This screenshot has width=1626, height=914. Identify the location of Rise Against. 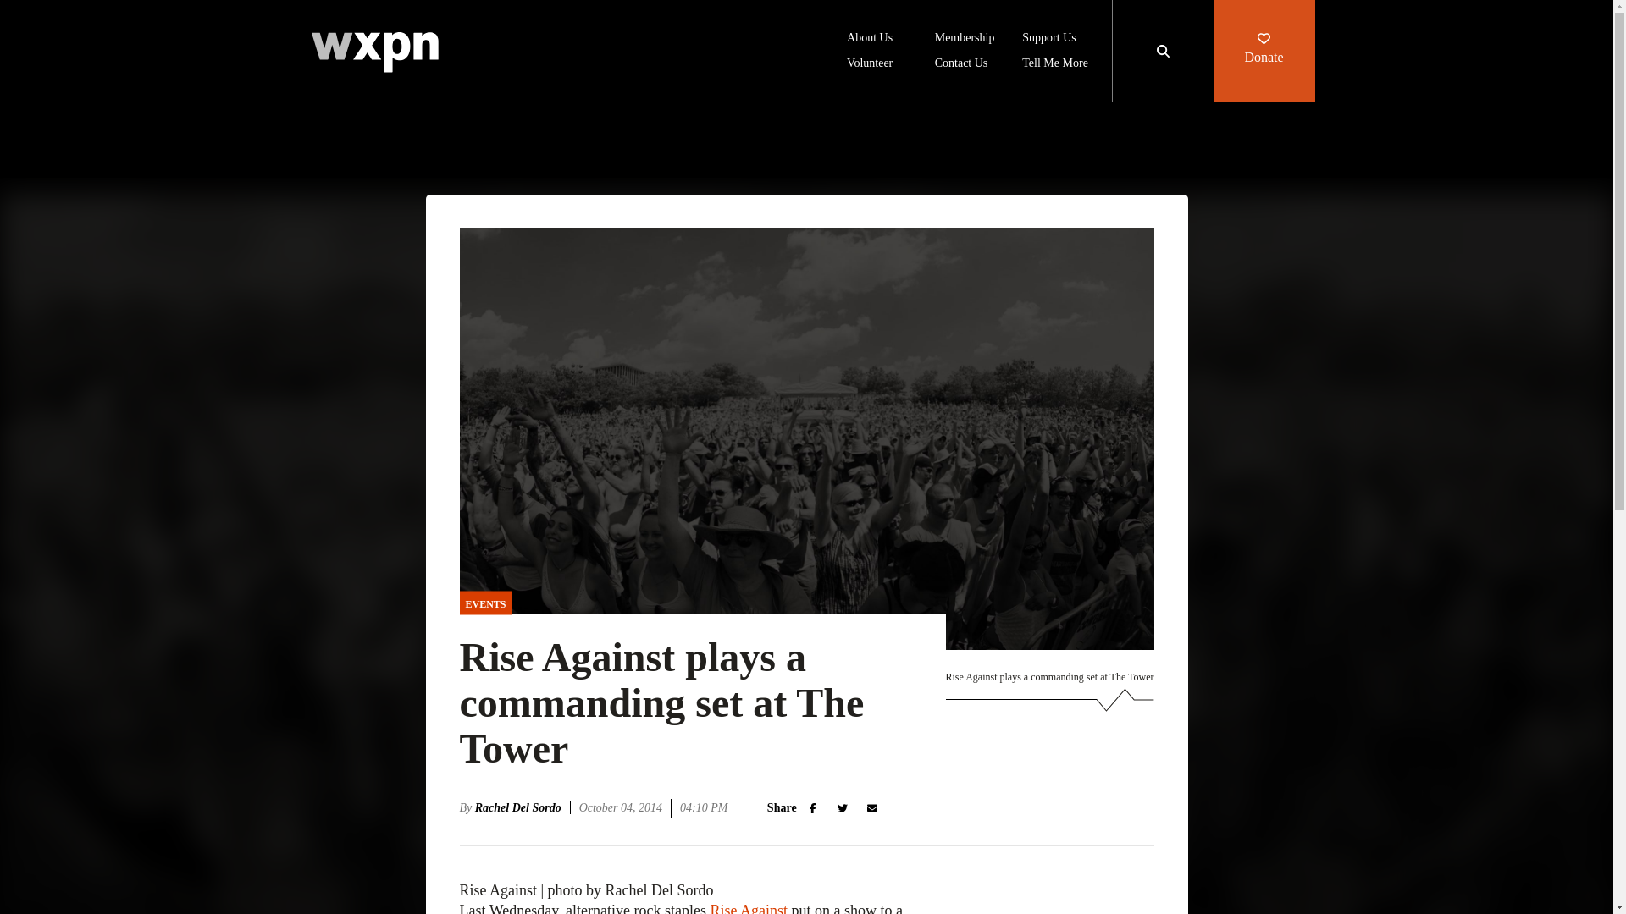
(748, 907).